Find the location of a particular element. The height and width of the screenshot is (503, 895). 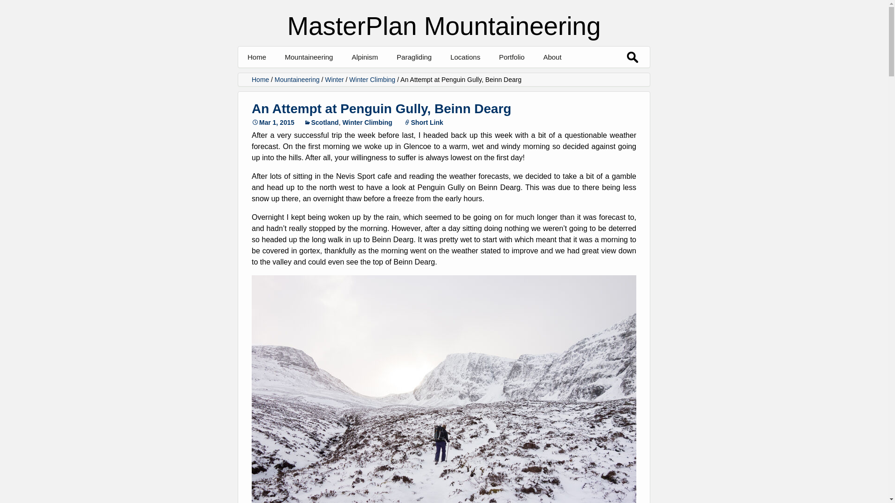

Permalink to An Attempt at Penguin Gully, Beinn Dearg is located at coordinates (273, 122).